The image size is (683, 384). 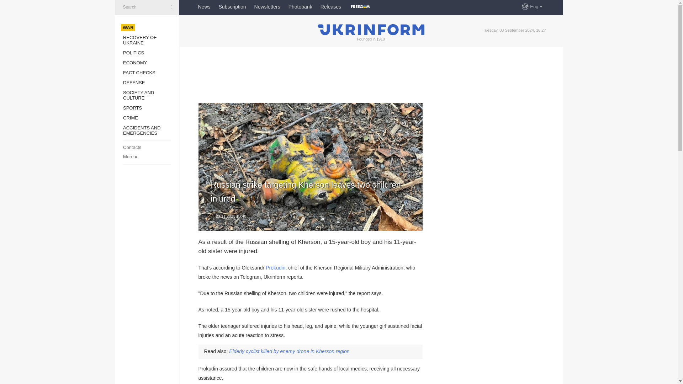 What do you see at coordinates (138, 95) in the screenshot?
I see `SOCIETY AND CULTURE` at bounding box center [138, 95].